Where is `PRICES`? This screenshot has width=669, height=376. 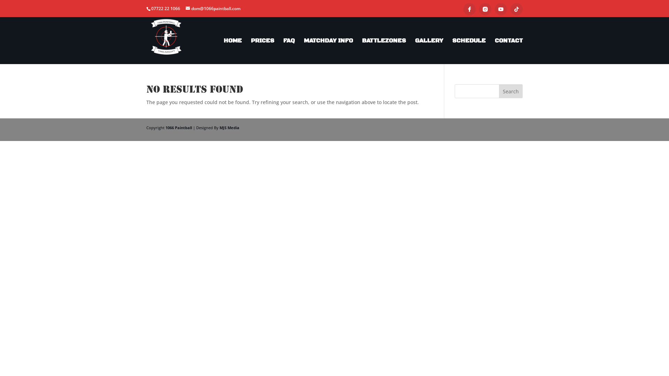
PRICES is located at coordinates (263, 52).